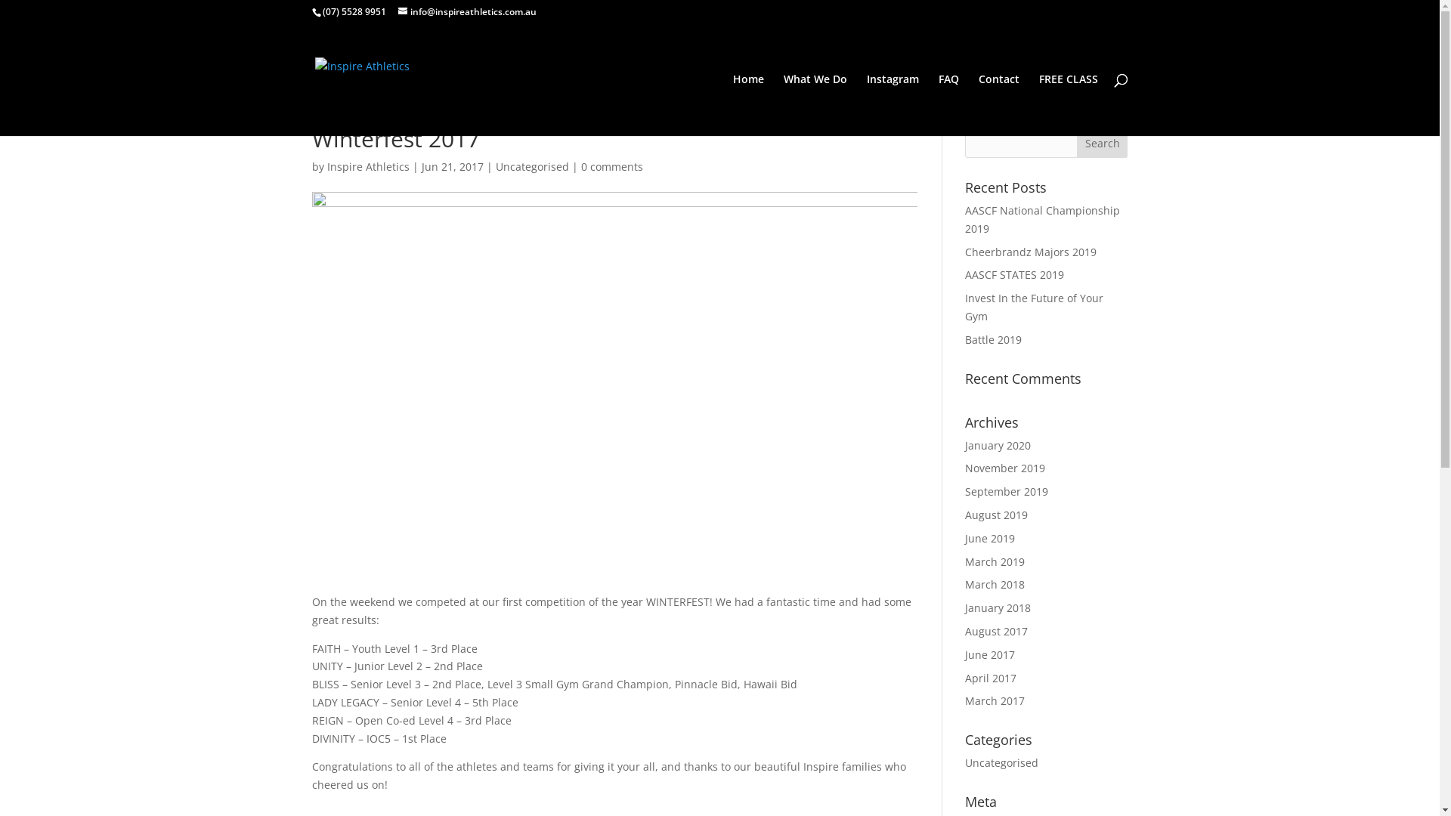 This screenshot has height=816, width=1451. I want to click on November 2019, so click(1005, 468).